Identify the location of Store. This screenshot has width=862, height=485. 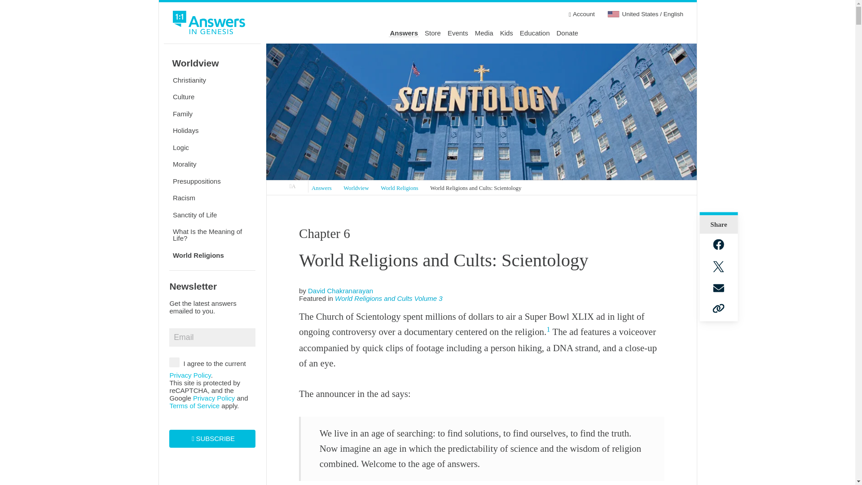
(433, 33).